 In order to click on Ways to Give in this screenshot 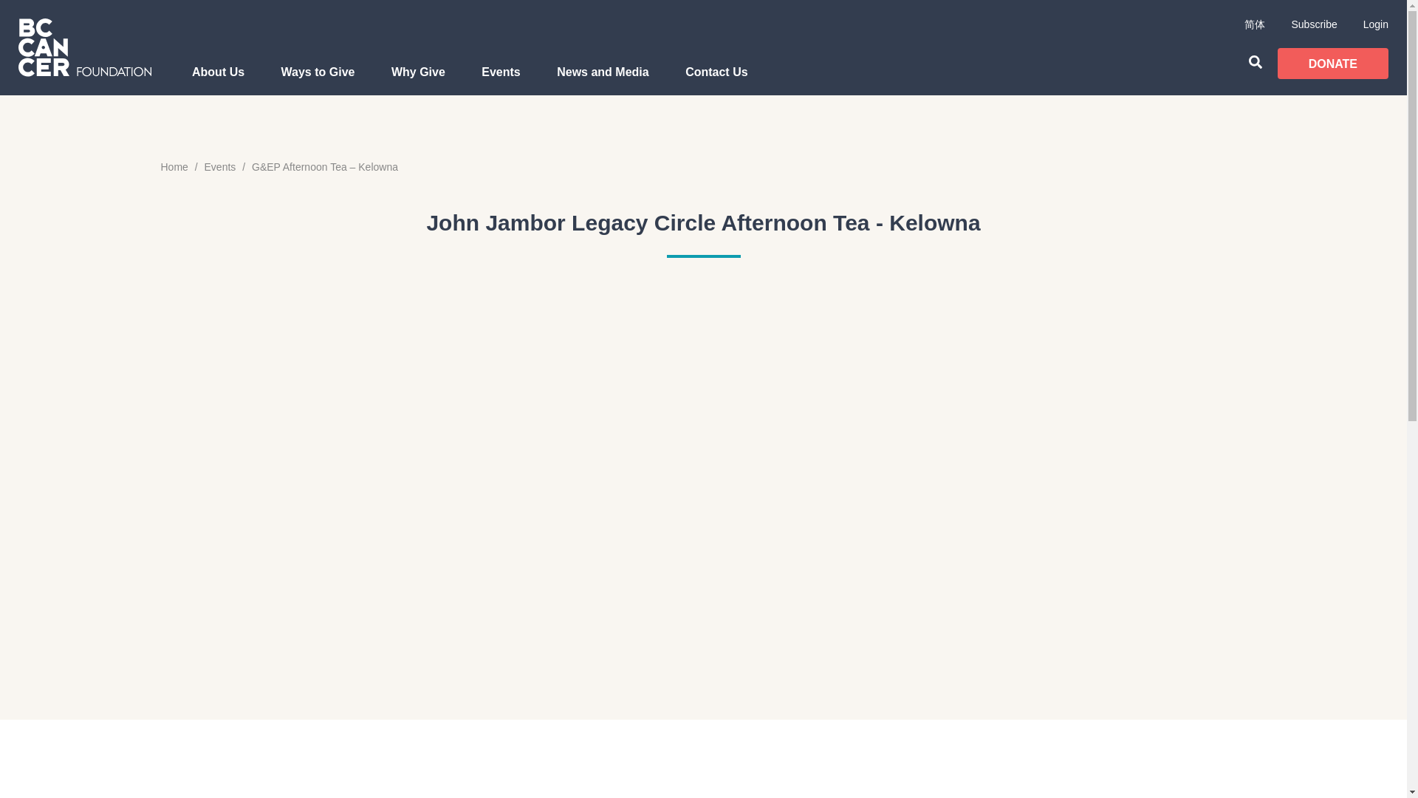, I will do `click(318, 80)`.